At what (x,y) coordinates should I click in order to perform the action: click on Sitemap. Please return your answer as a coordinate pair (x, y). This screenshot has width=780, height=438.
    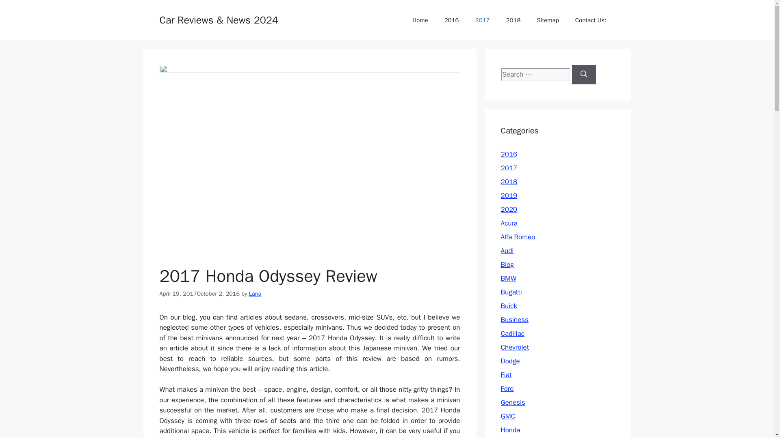
    Looking at the image, I should click on (548, 20).